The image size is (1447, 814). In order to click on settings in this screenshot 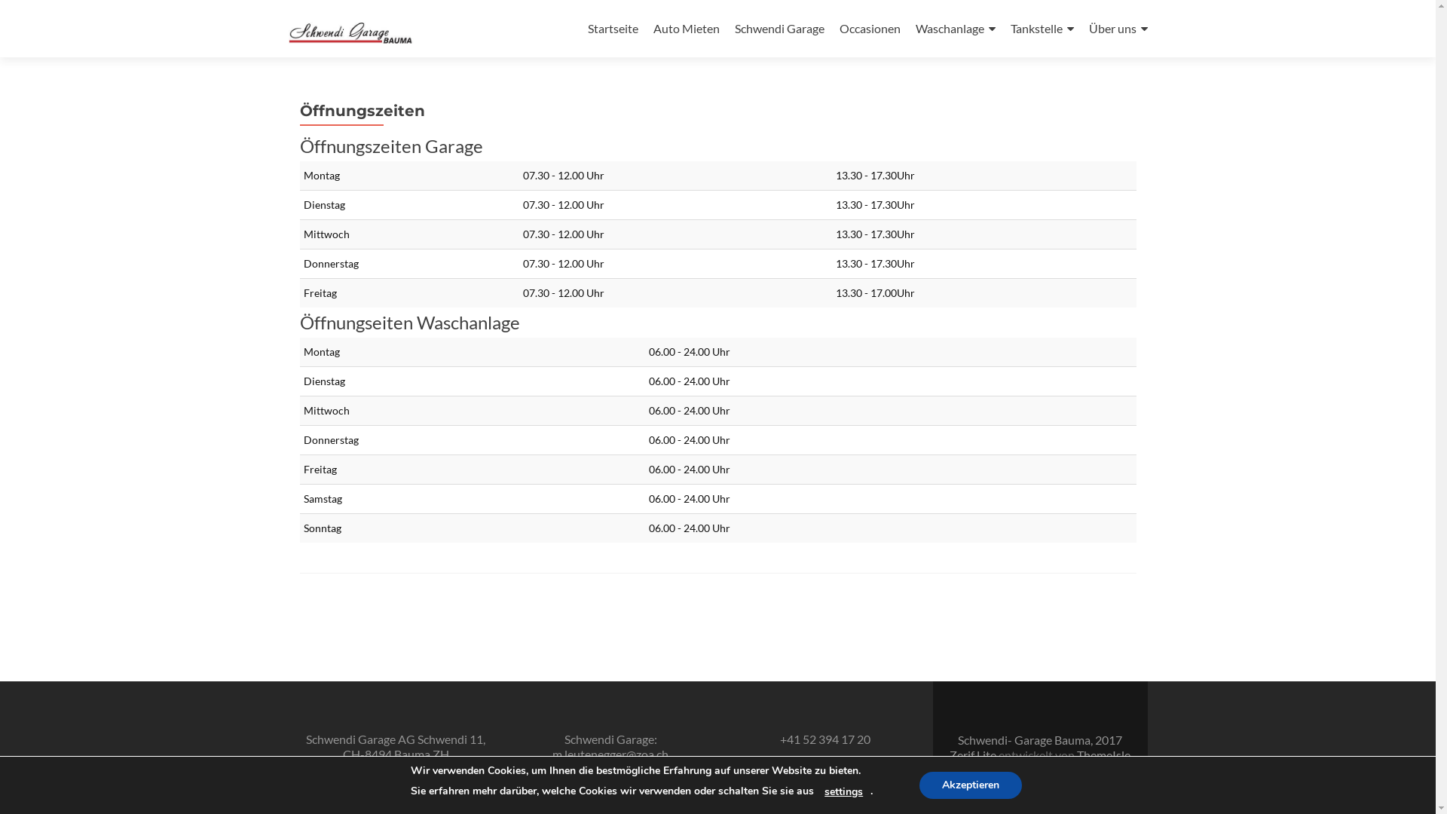, I will do `click(844, 792)`.